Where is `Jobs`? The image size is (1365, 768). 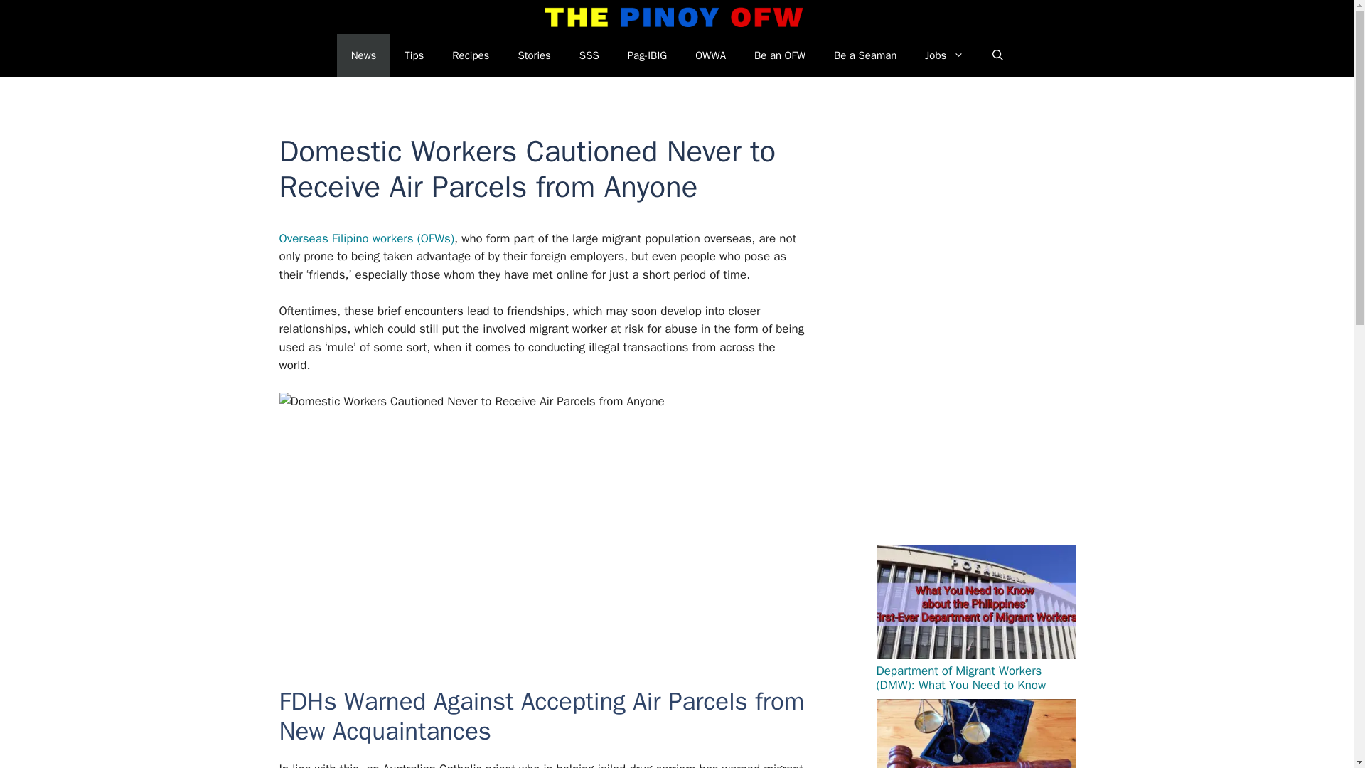 Jobs is located at coordinates (944, 55).